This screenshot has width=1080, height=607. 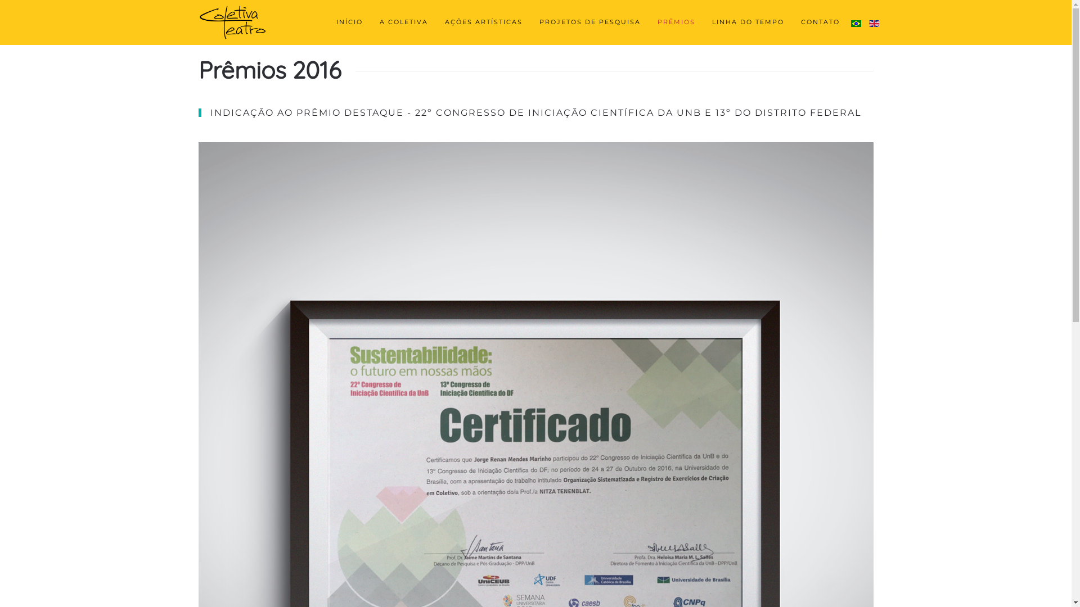 What do you see at coordinates (874, 24) in the screenshot?
I see `English (United Kingdom)` at bounding box center [874, 24].